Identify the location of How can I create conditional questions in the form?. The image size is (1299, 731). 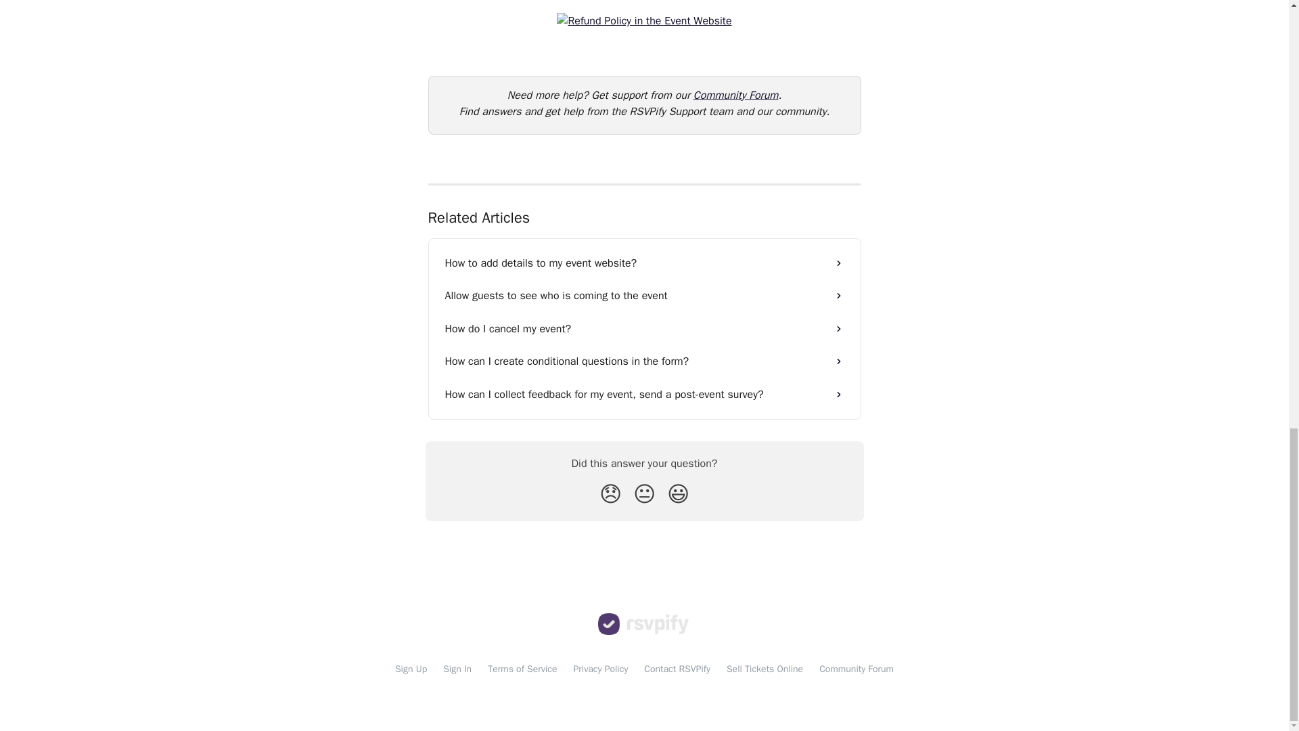
(644, 361).